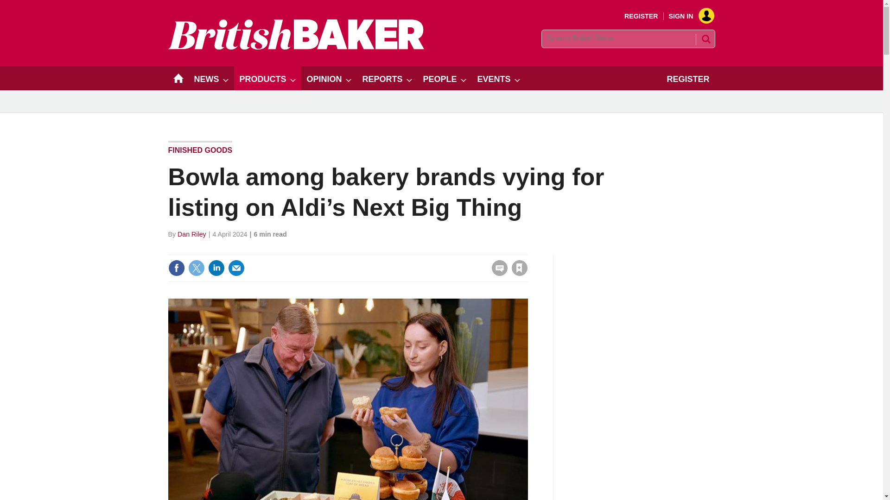 This screenshot has width=890, height=500. Describe the element at coordinates (176, 268) in the screenshot. I see `Share this on Facebook` at that location.